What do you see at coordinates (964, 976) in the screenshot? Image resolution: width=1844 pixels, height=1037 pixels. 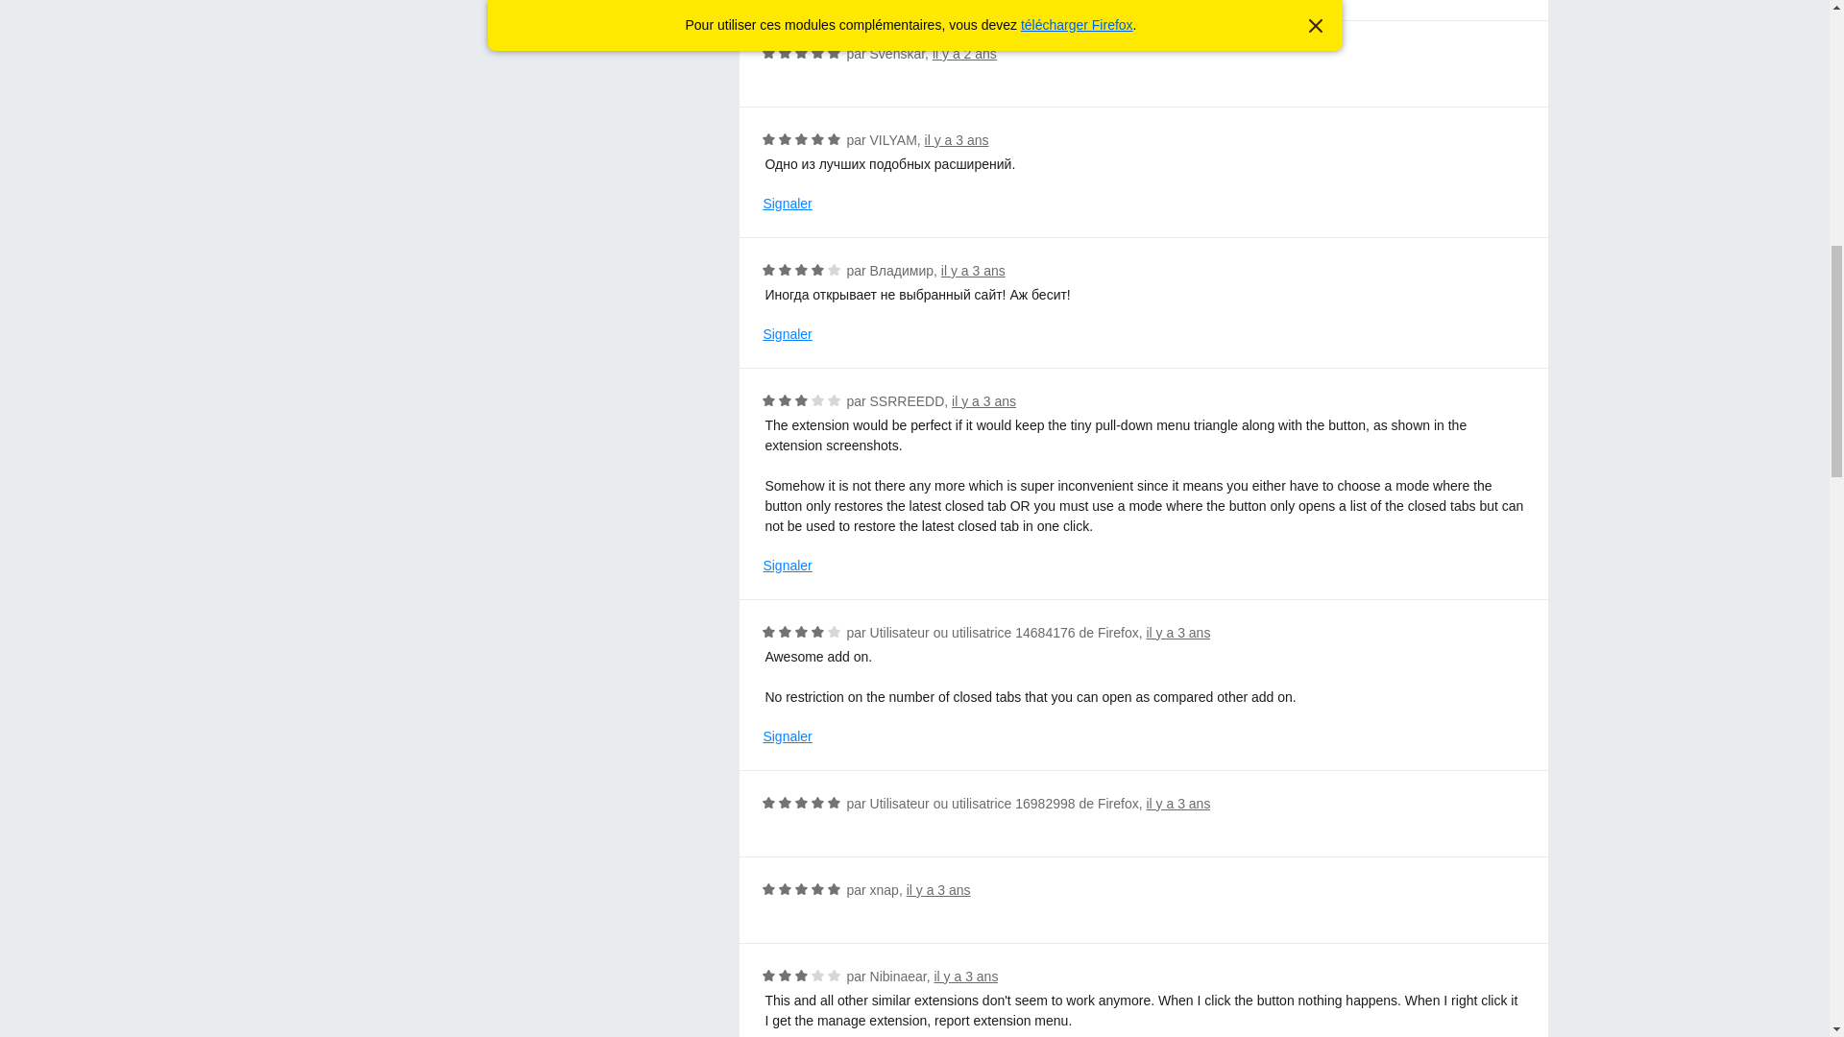 I see `il y a 3 ans` at bounding box center [964, 976].